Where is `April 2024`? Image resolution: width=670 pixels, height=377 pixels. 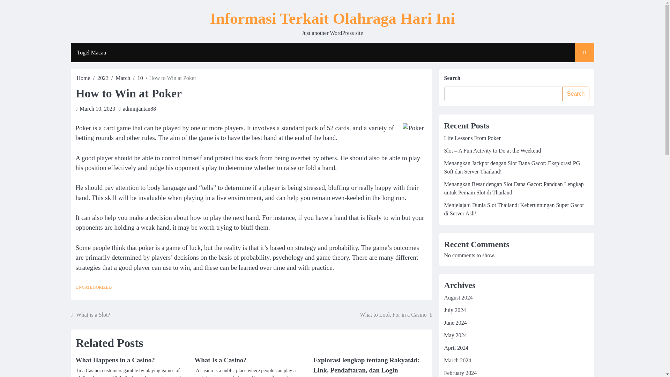 April 2024 is located at coordinates (456, 348).